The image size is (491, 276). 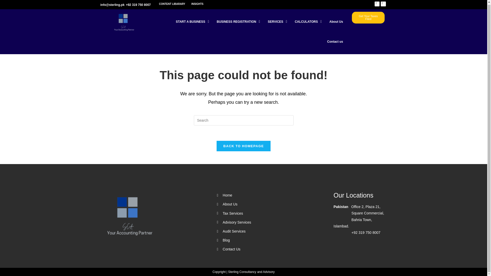 What do you see at coordinates (277, 22) in the screenshot?
I see `SERVICES` at bounding box center [277, 22].